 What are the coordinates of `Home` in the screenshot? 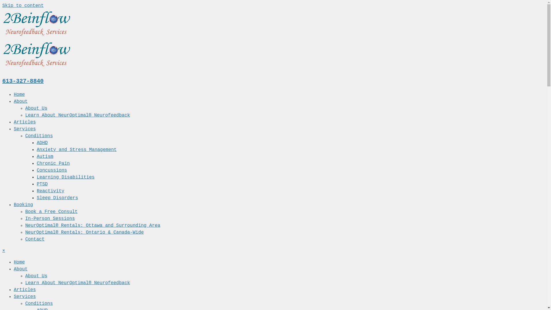 It's located at (19, 95).